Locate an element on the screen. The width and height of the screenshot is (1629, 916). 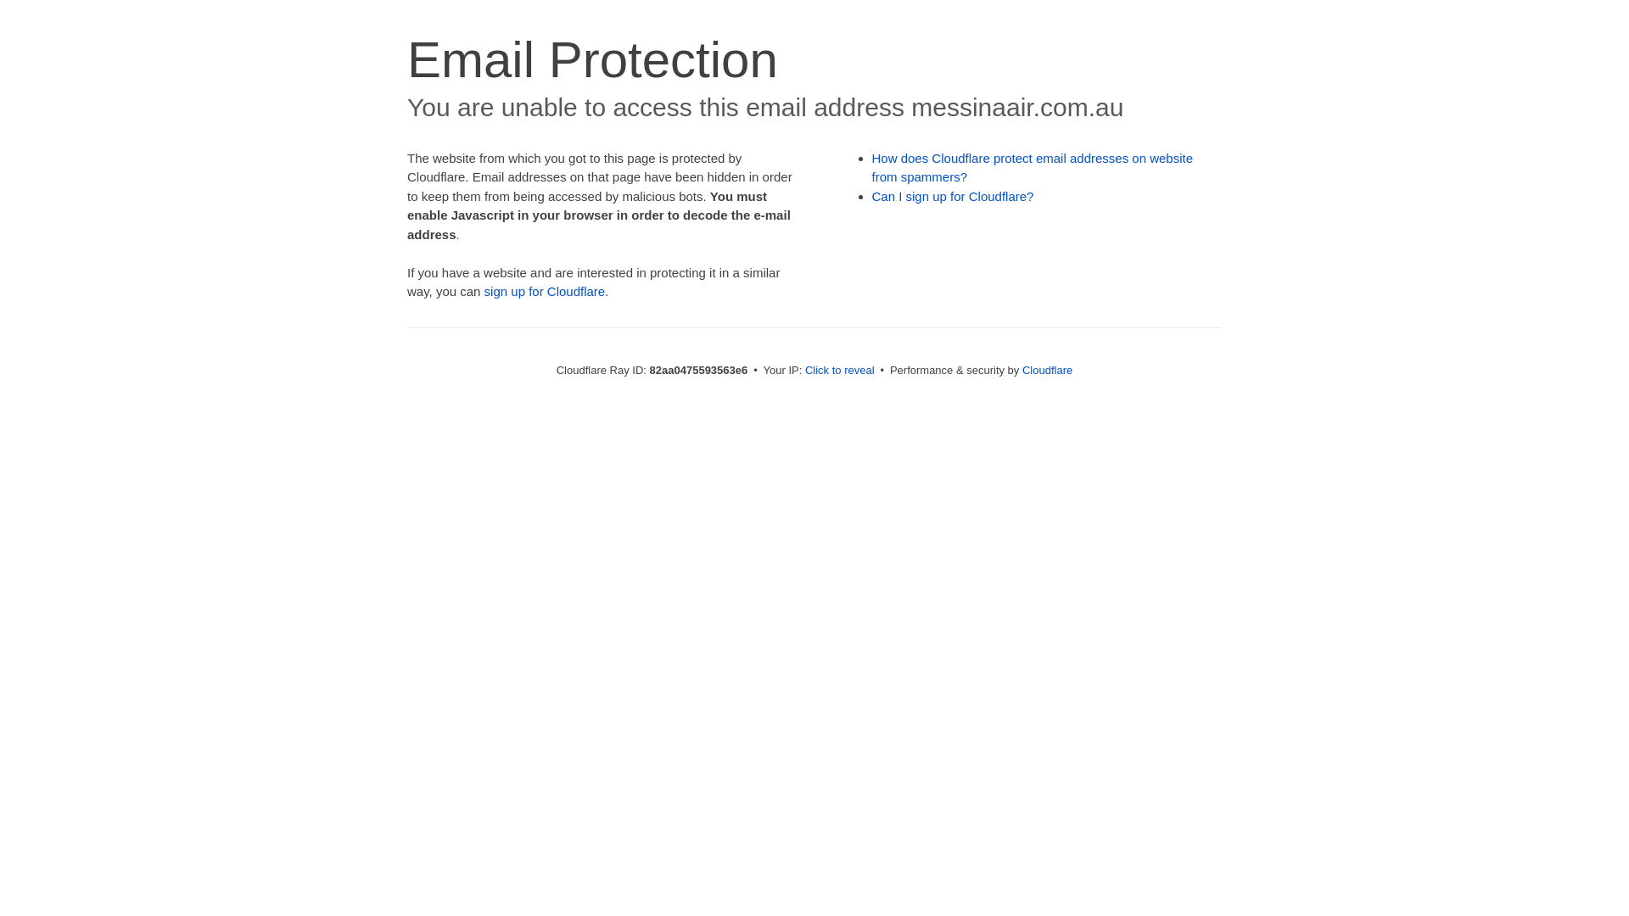
Can I sign up for Cloudflare? is located at coordinates (954, 197).